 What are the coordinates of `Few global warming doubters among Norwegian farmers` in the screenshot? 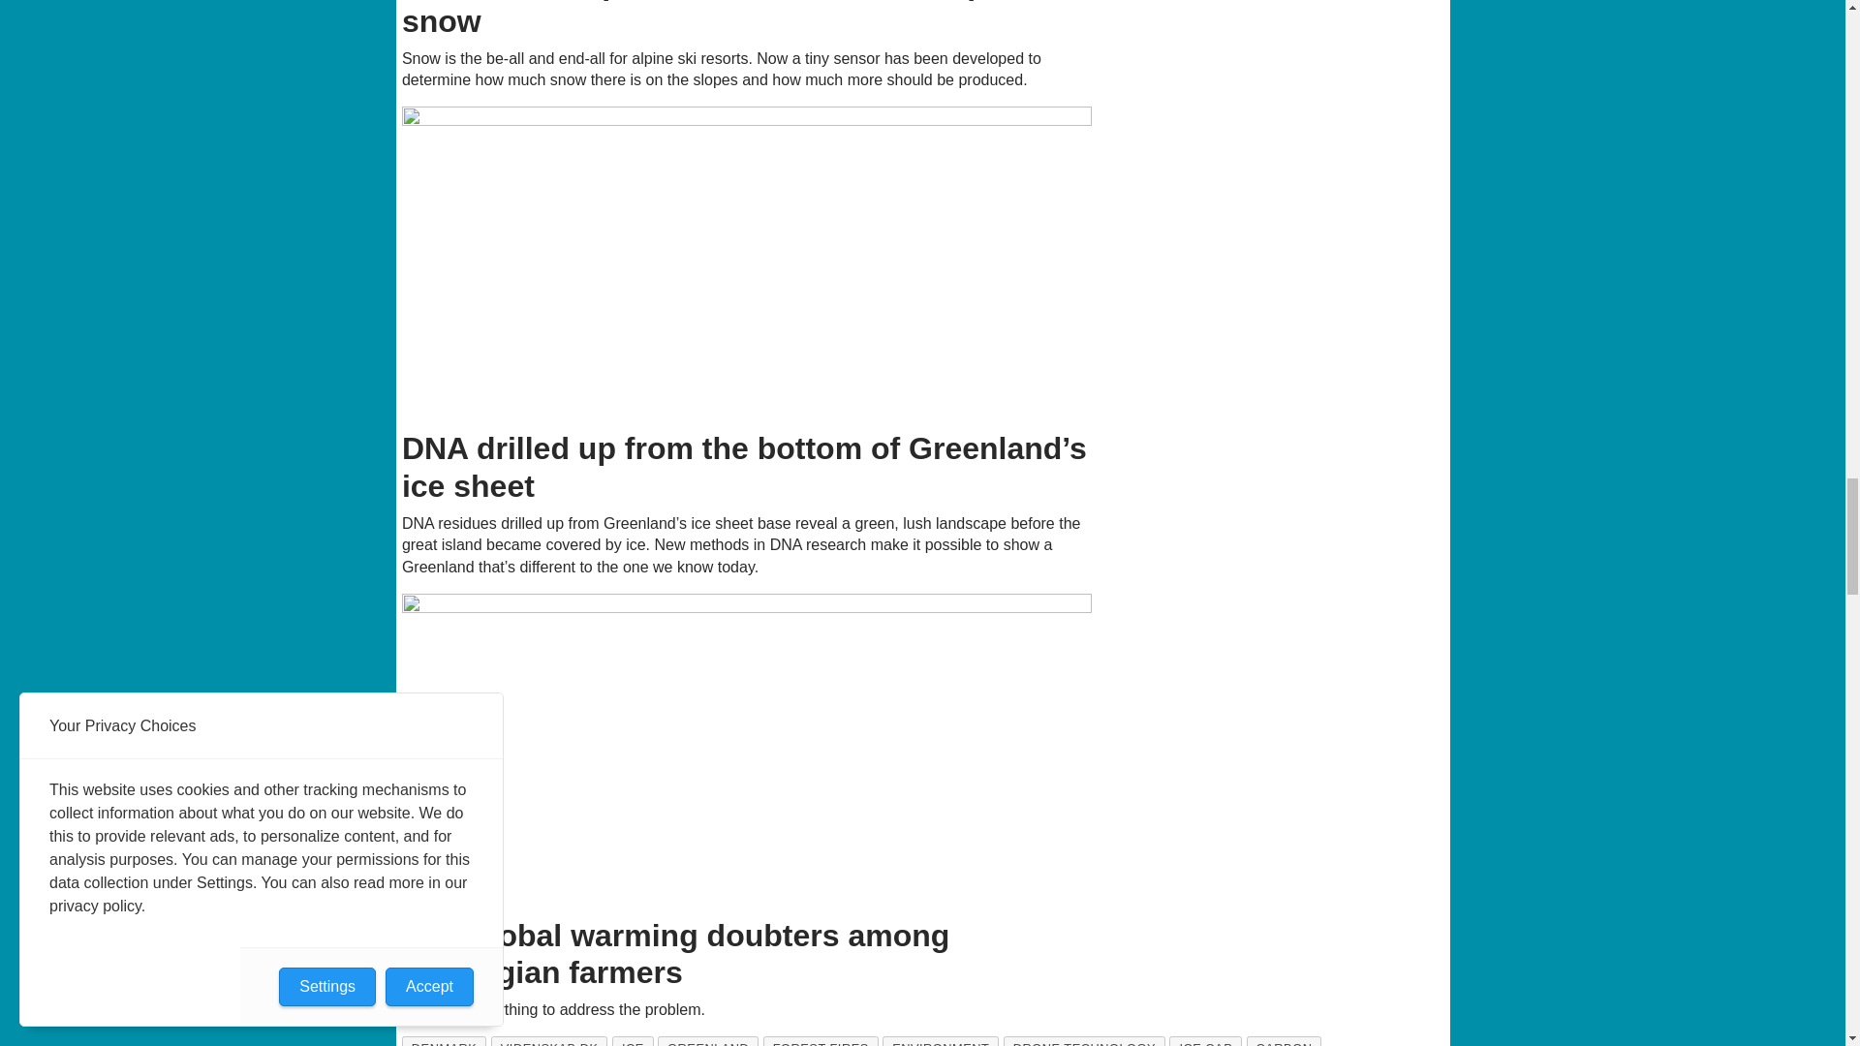 It's located at (747, 750).